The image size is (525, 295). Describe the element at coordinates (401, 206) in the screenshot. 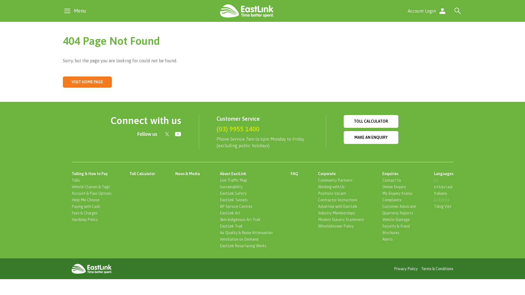

I see `Customer Advocate` at that location.